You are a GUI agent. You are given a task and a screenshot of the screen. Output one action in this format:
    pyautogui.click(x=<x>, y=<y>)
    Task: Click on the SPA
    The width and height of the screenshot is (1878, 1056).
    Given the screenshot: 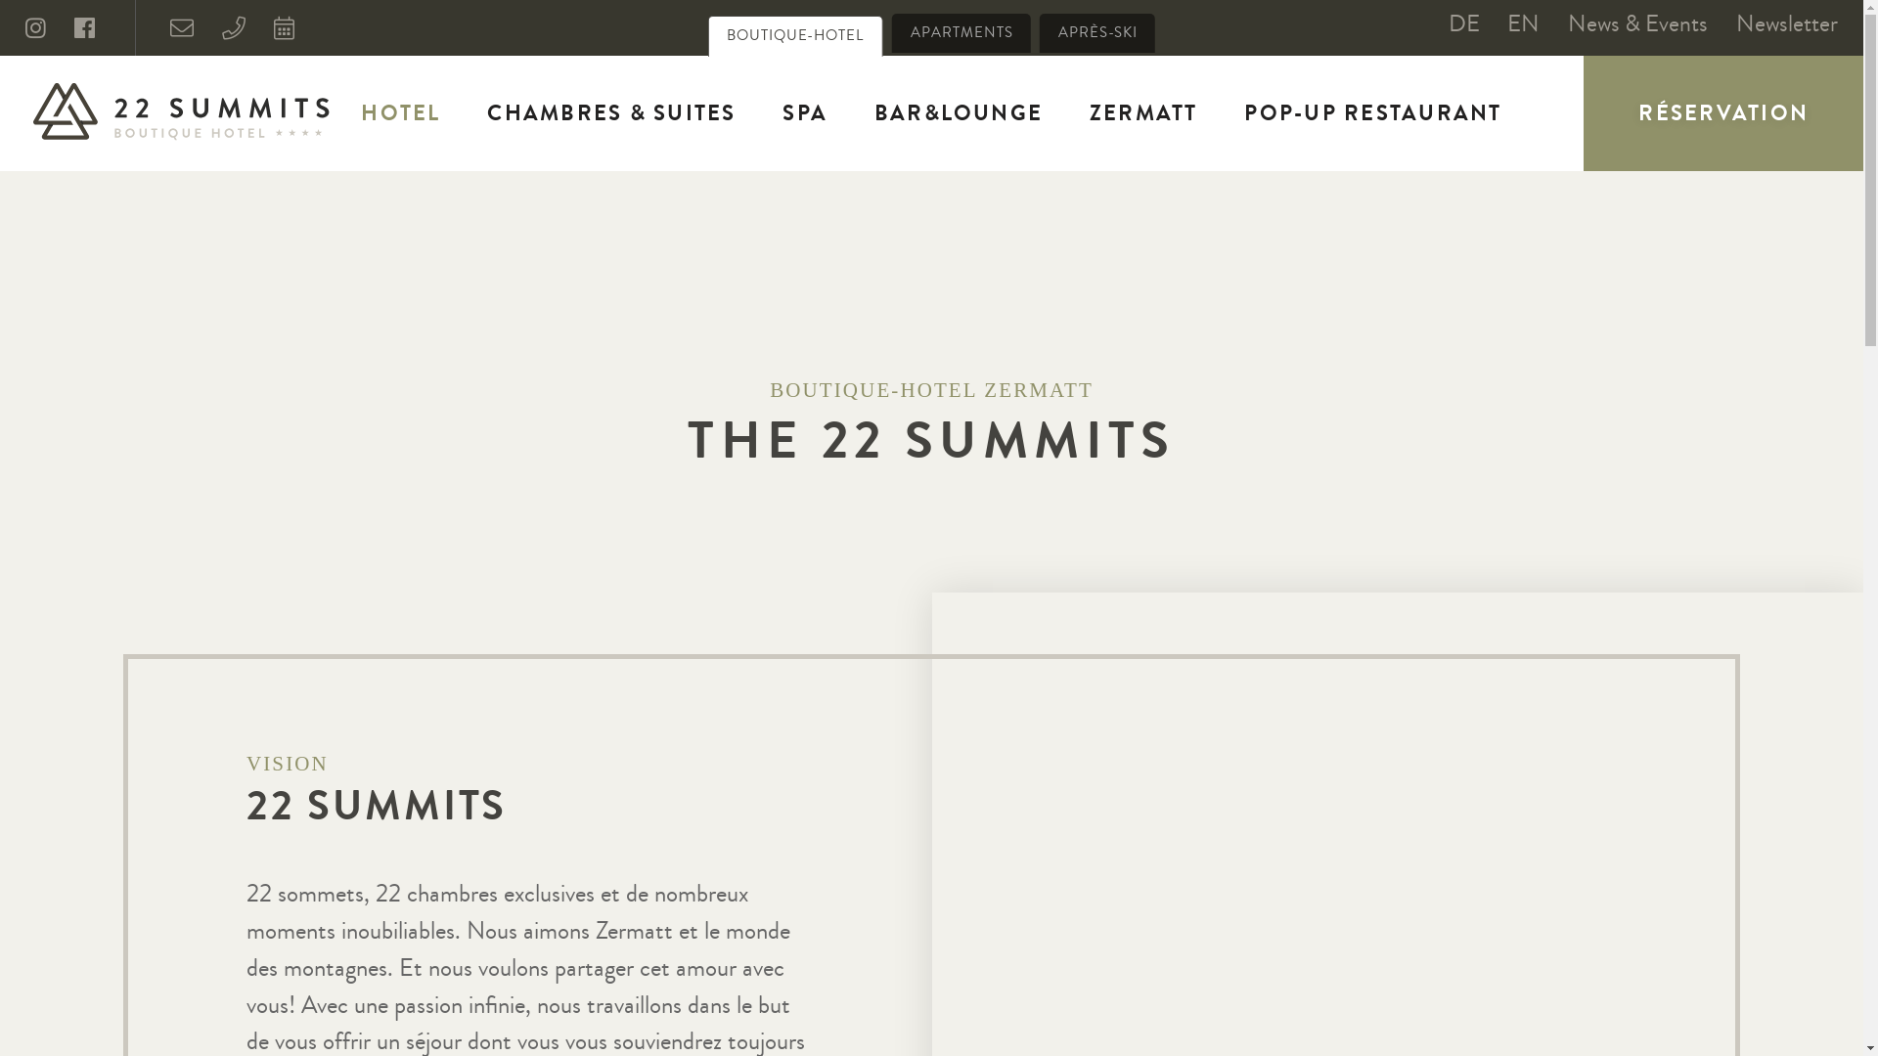 What is the action you would take?
    pyautogui.click(x=806, y=113)
    